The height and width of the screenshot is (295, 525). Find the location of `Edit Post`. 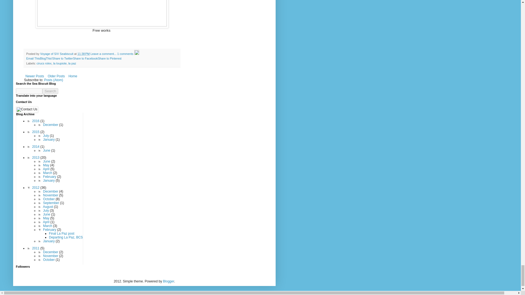

Edit Post is located at coordinates (137, 54).